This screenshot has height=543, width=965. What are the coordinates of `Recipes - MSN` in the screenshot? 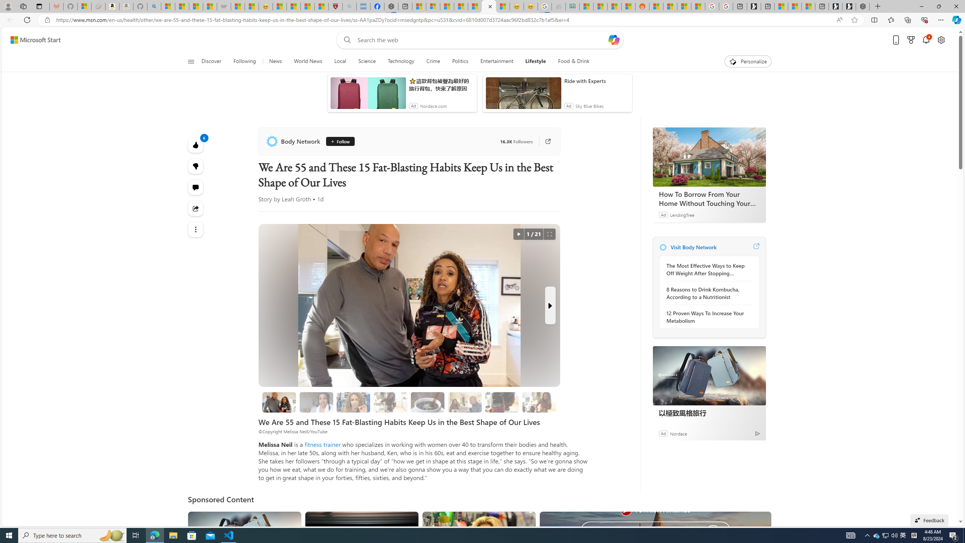 It's located at (279, 6).